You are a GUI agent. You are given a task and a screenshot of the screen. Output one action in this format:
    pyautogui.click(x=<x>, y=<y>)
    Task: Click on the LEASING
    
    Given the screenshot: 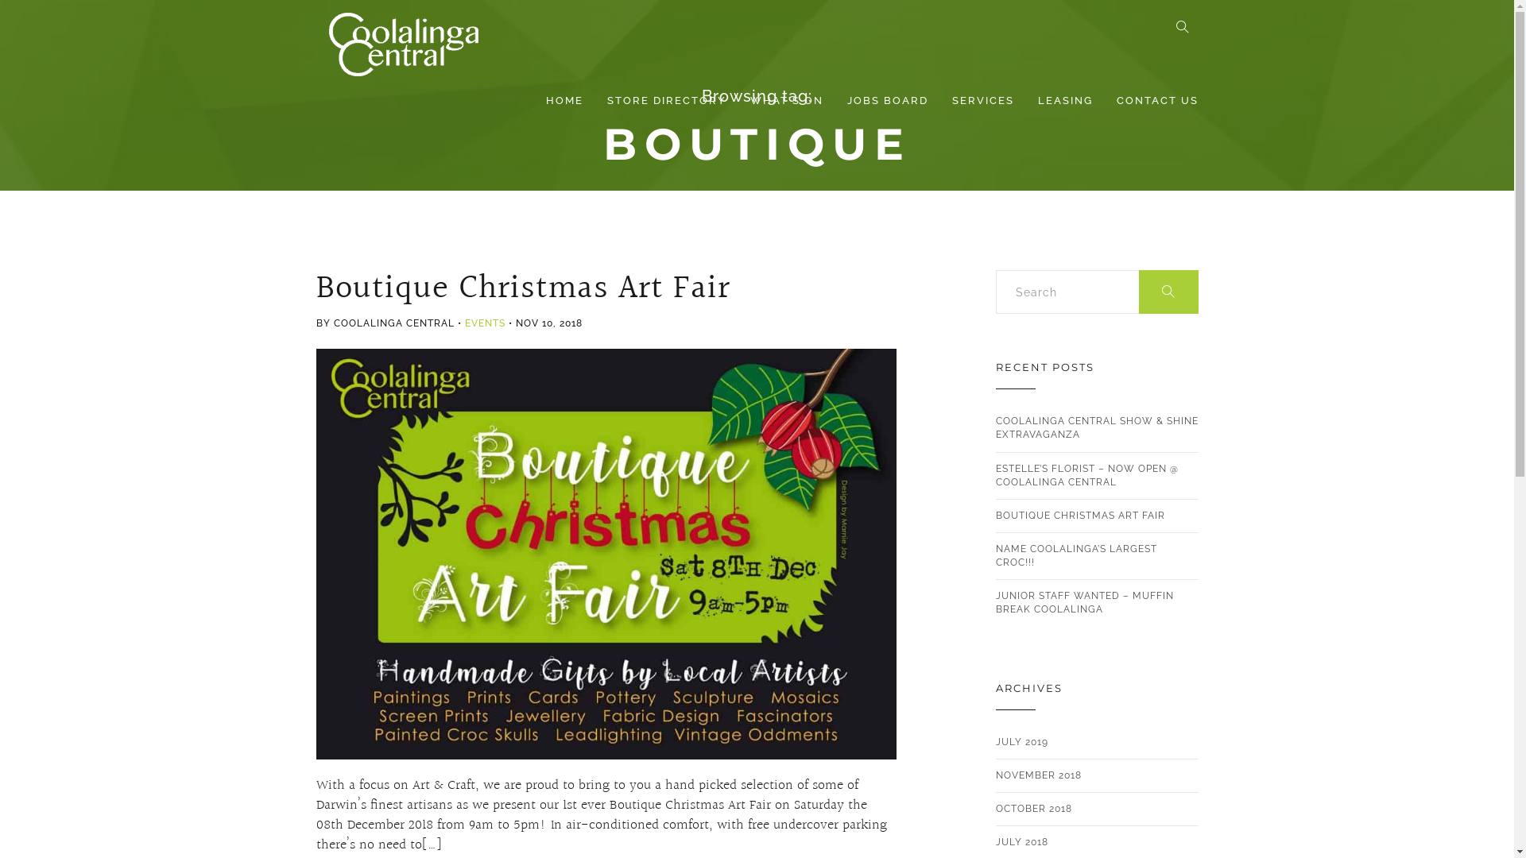 What is the action you would take?
    pyautogui.click(x=1065, y=101)
    